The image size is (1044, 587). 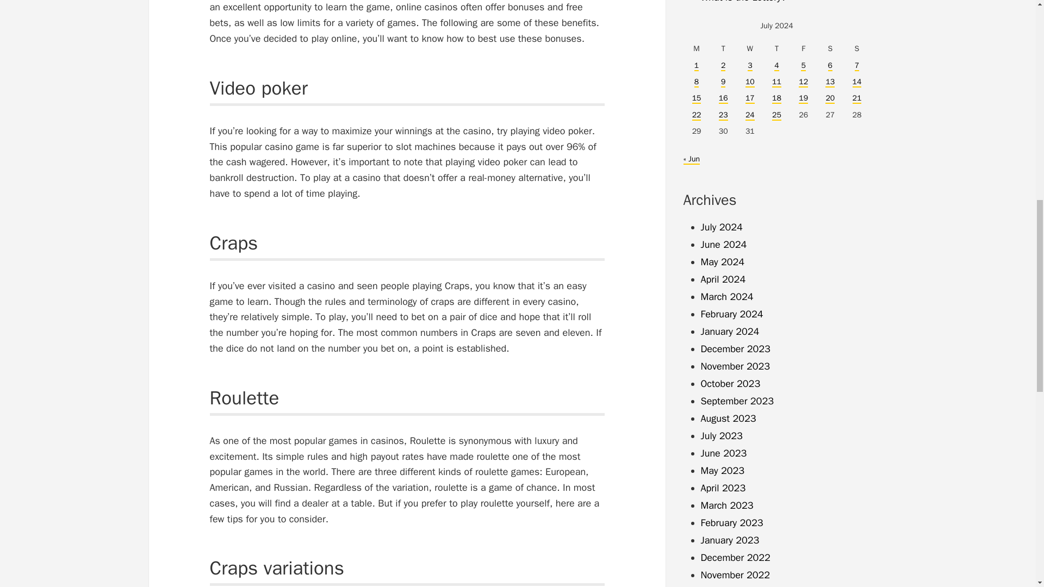 What do you see at coordinates (750, 48) in the screenshot?
I see `Wednesday` at bounding box center [750, 48].